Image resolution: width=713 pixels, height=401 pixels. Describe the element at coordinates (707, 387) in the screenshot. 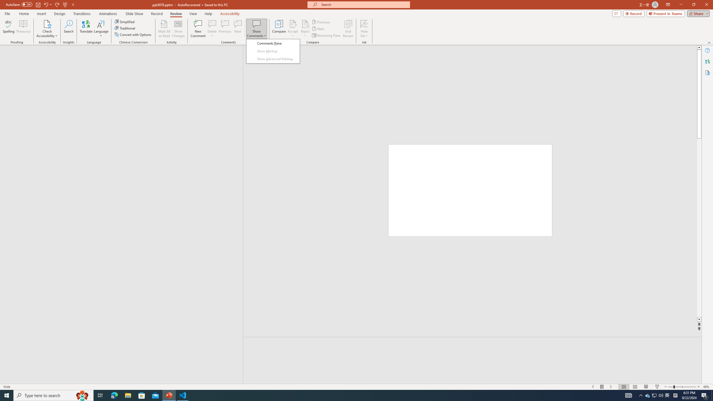

I see `Zoom 46%` at that location.